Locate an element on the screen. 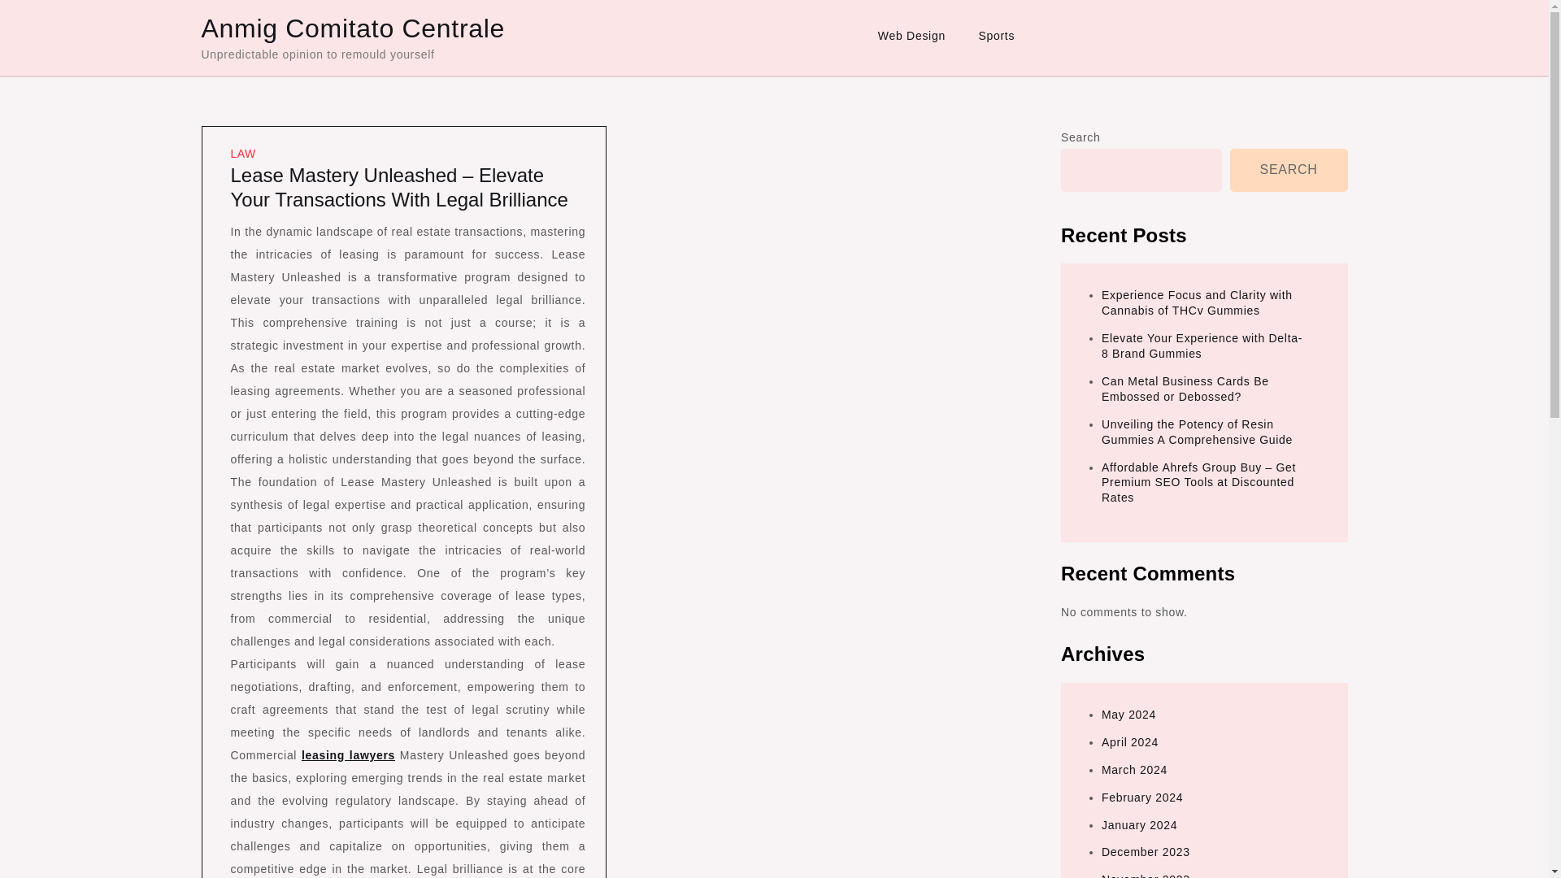 This screenshot has width=1561, height=878. May 2024 is located at coordinates (1128, 714).